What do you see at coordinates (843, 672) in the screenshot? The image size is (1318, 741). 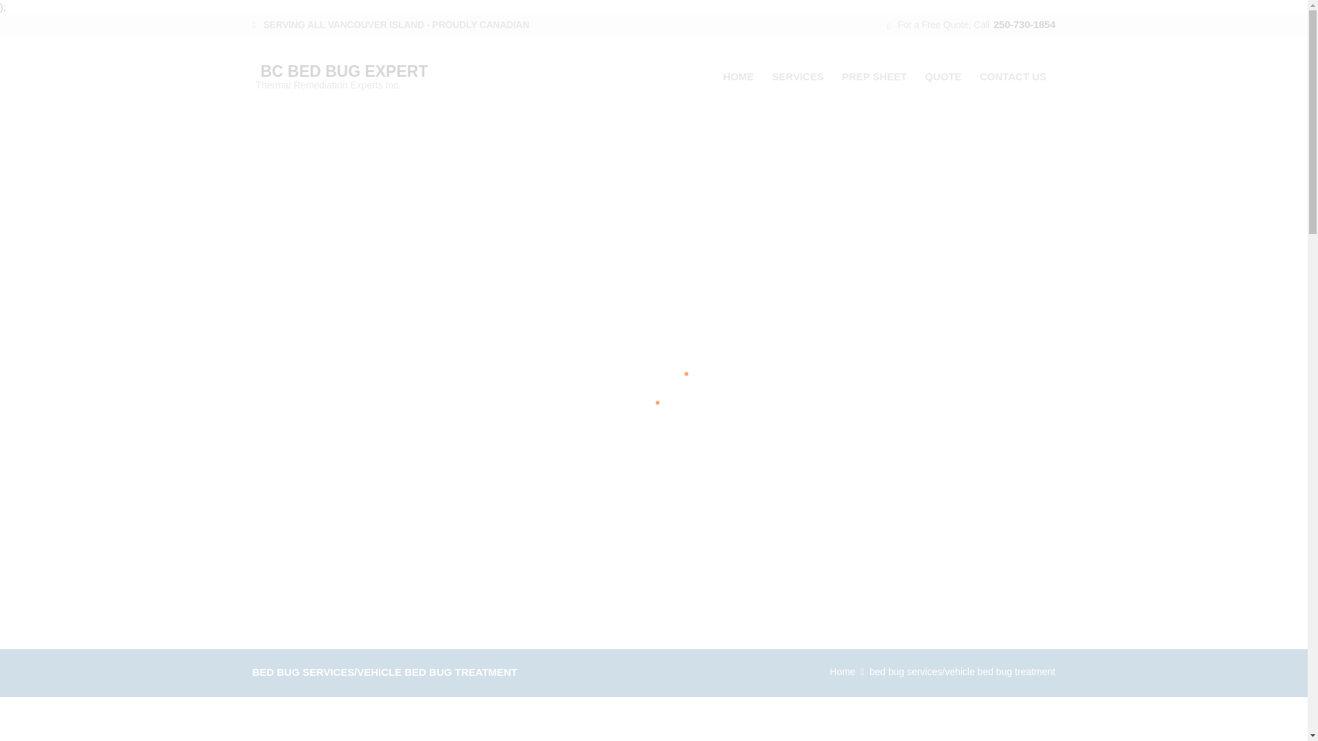 I see `PREP SHEET` at bounding box center [843, 672].